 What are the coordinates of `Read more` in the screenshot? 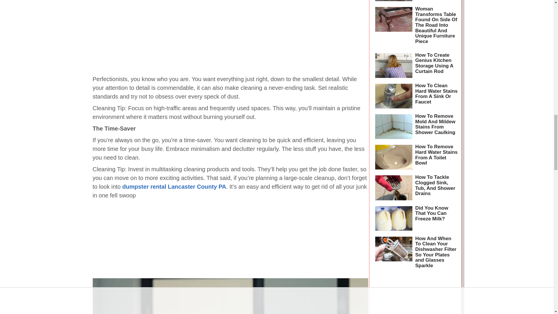 It's located at (394, 127).